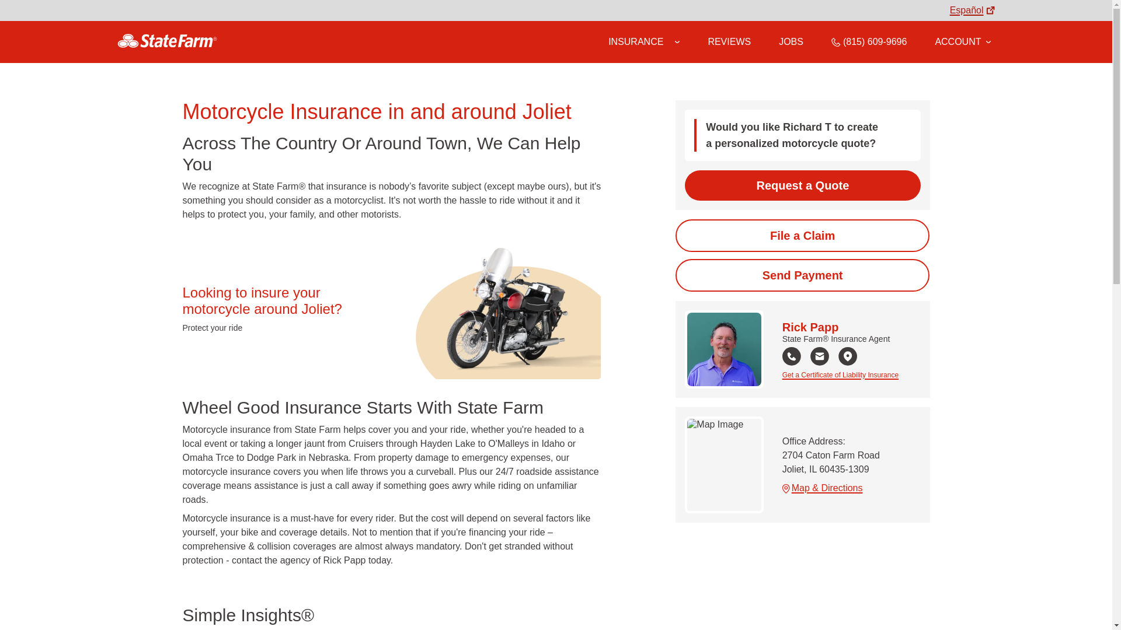  What do you see at coordinates (802, 185) in the screenshot?
I see `Request a Quote` at bounding box center [802, 185].